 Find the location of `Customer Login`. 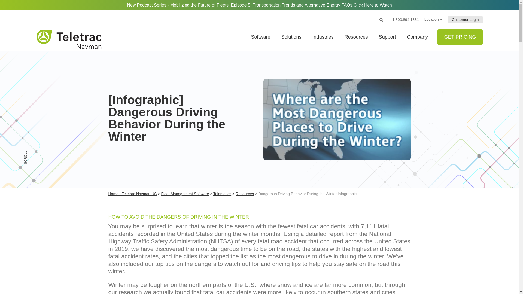

Customer Login is located at coordinates (465, 20).